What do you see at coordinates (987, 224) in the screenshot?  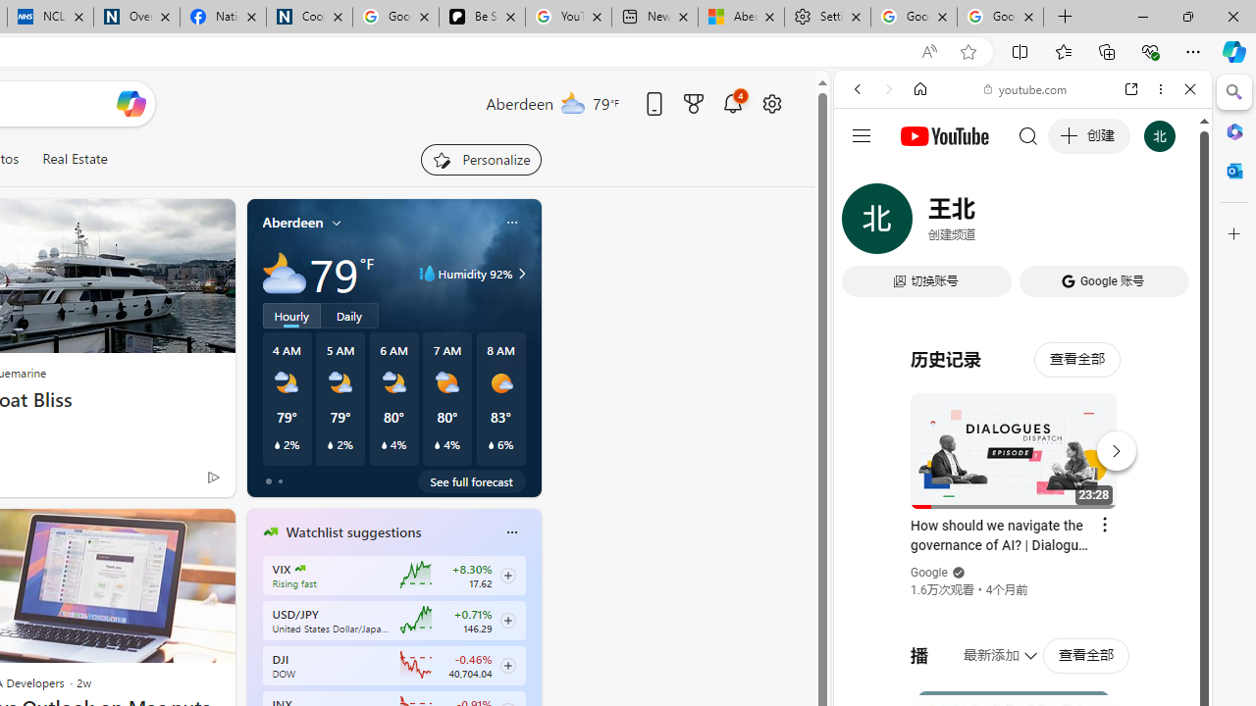 I see `VIDEOS` at bounding box center [987, 224].